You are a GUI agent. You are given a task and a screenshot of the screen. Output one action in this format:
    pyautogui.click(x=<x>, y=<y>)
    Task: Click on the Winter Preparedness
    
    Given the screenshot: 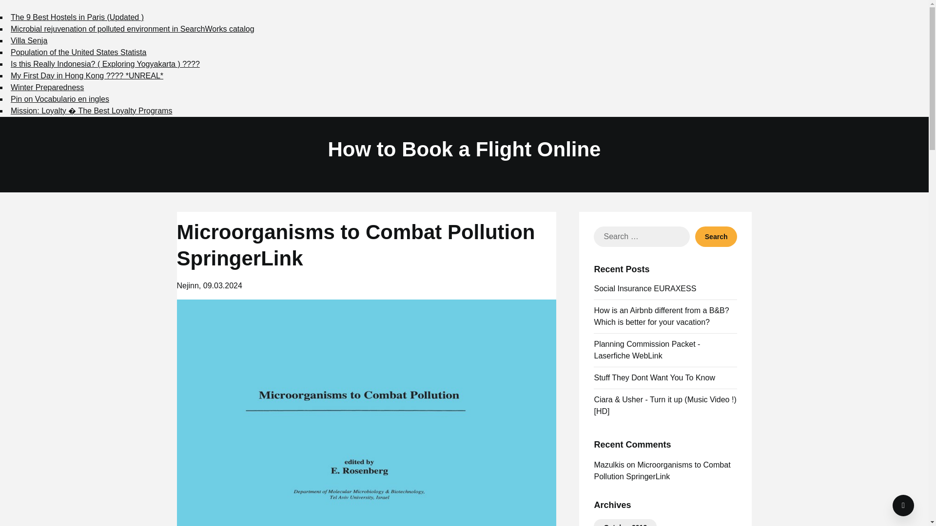 What is the action you would take?
    pyautogui.click(x=47, y=87)
    